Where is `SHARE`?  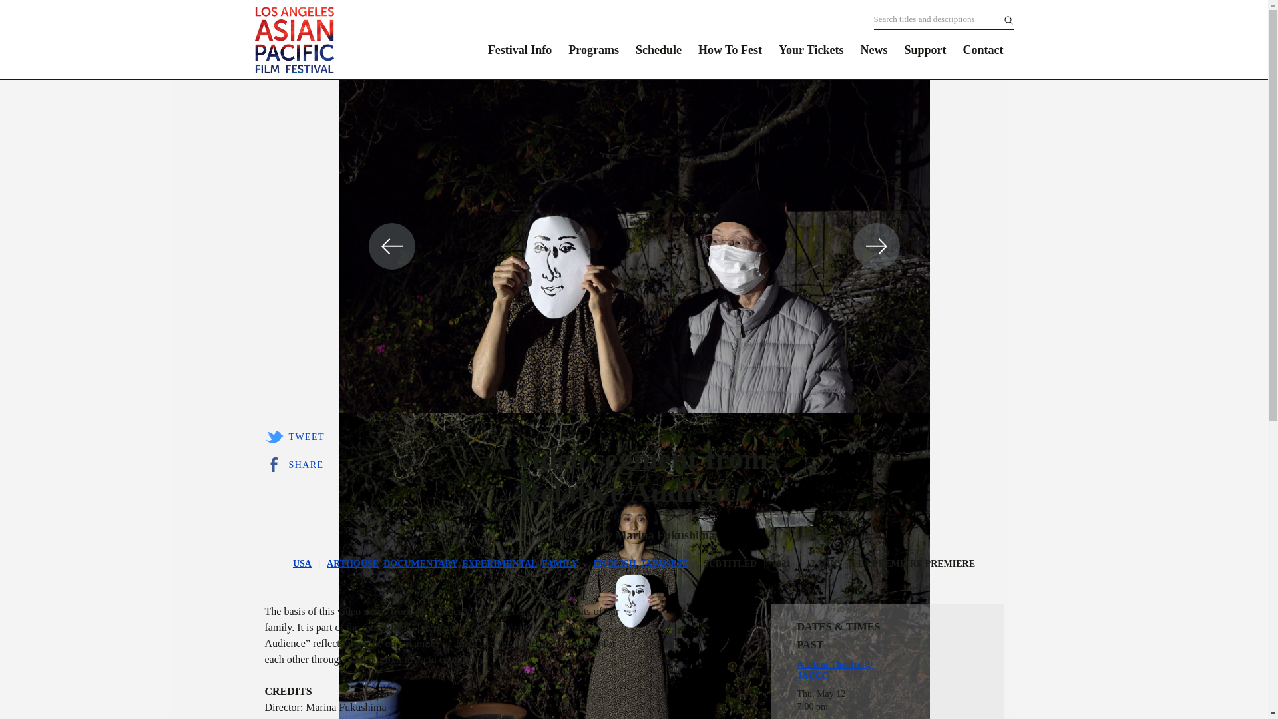
SHARE is located at coordinates (294, 464).